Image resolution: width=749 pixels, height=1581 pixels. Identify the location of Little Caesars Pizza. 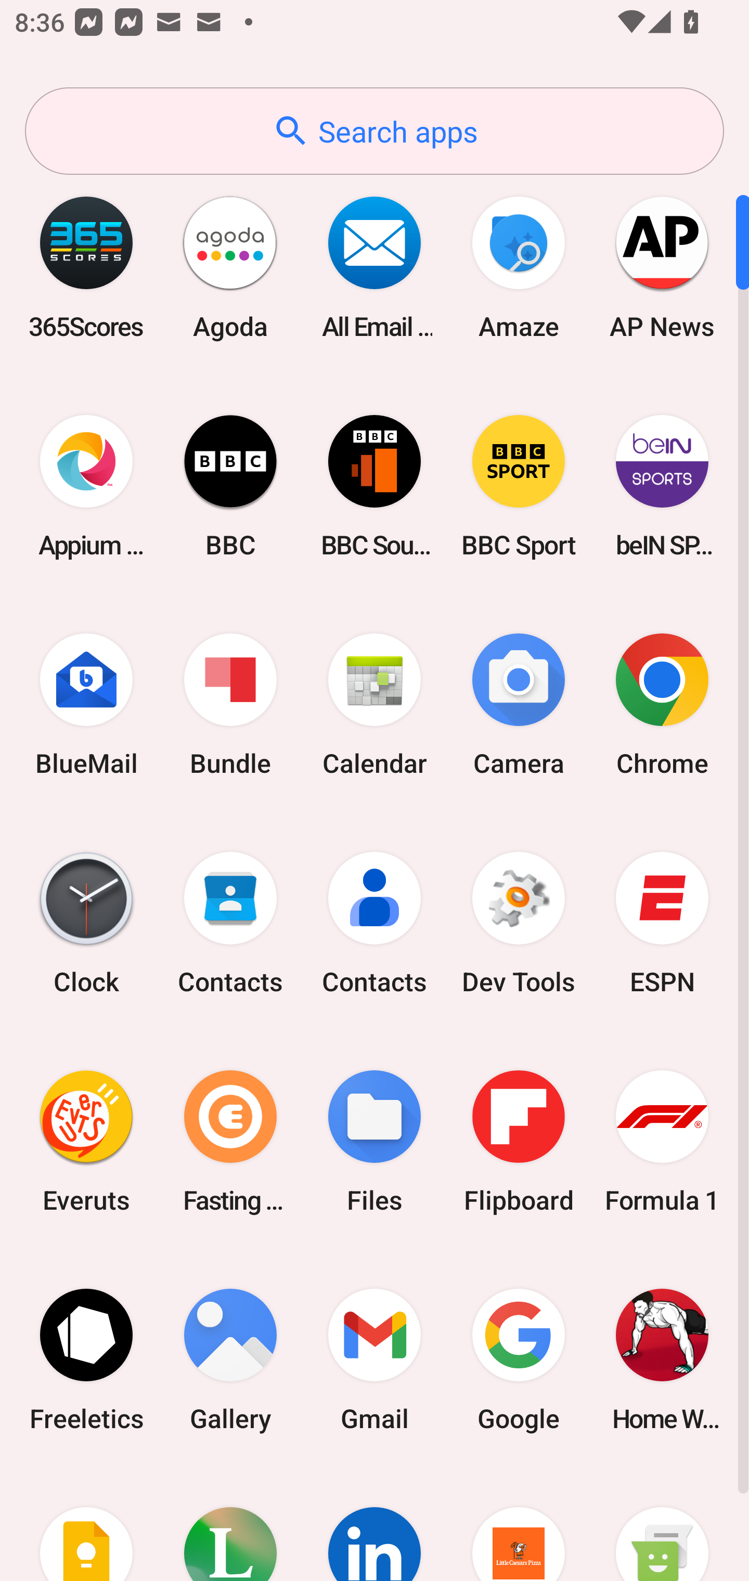
(518, 1525).